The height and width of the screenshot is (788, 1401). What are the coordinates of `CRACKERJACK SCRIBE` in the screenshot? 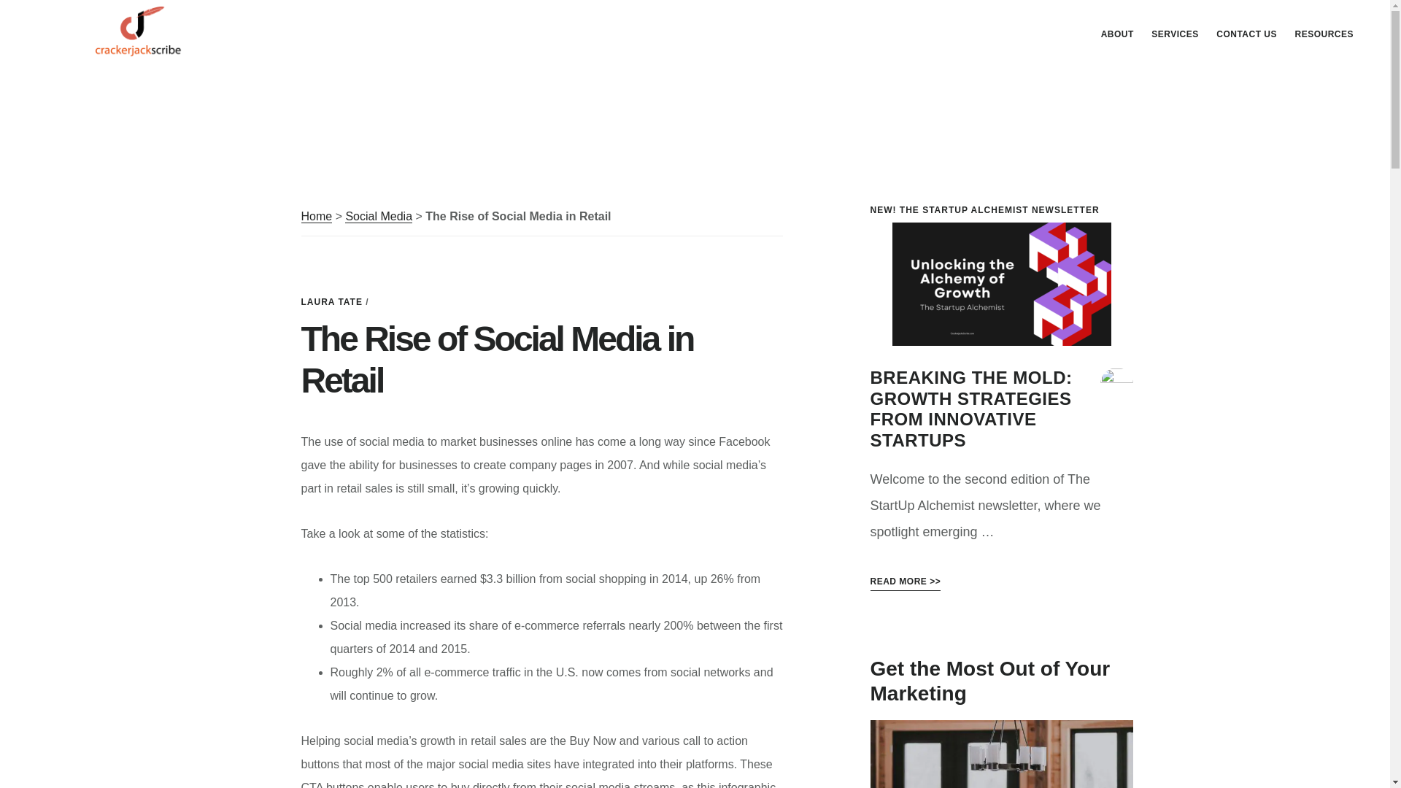 It's located at (139, 31).